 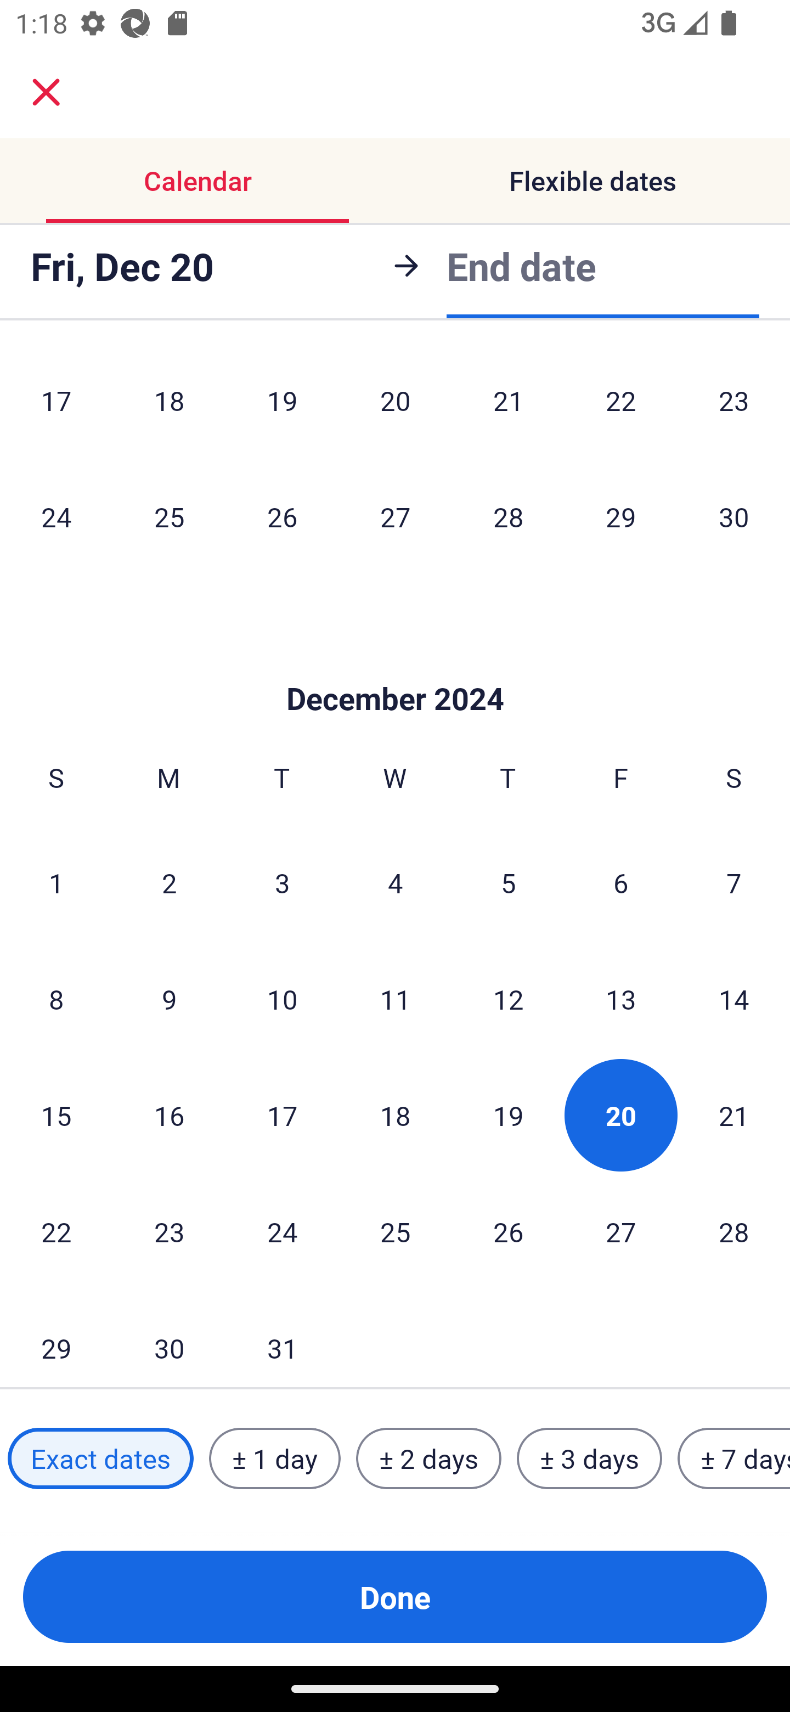 I want to click on 7 Saturday, December 7, 2024, so click(x=734, y=882).